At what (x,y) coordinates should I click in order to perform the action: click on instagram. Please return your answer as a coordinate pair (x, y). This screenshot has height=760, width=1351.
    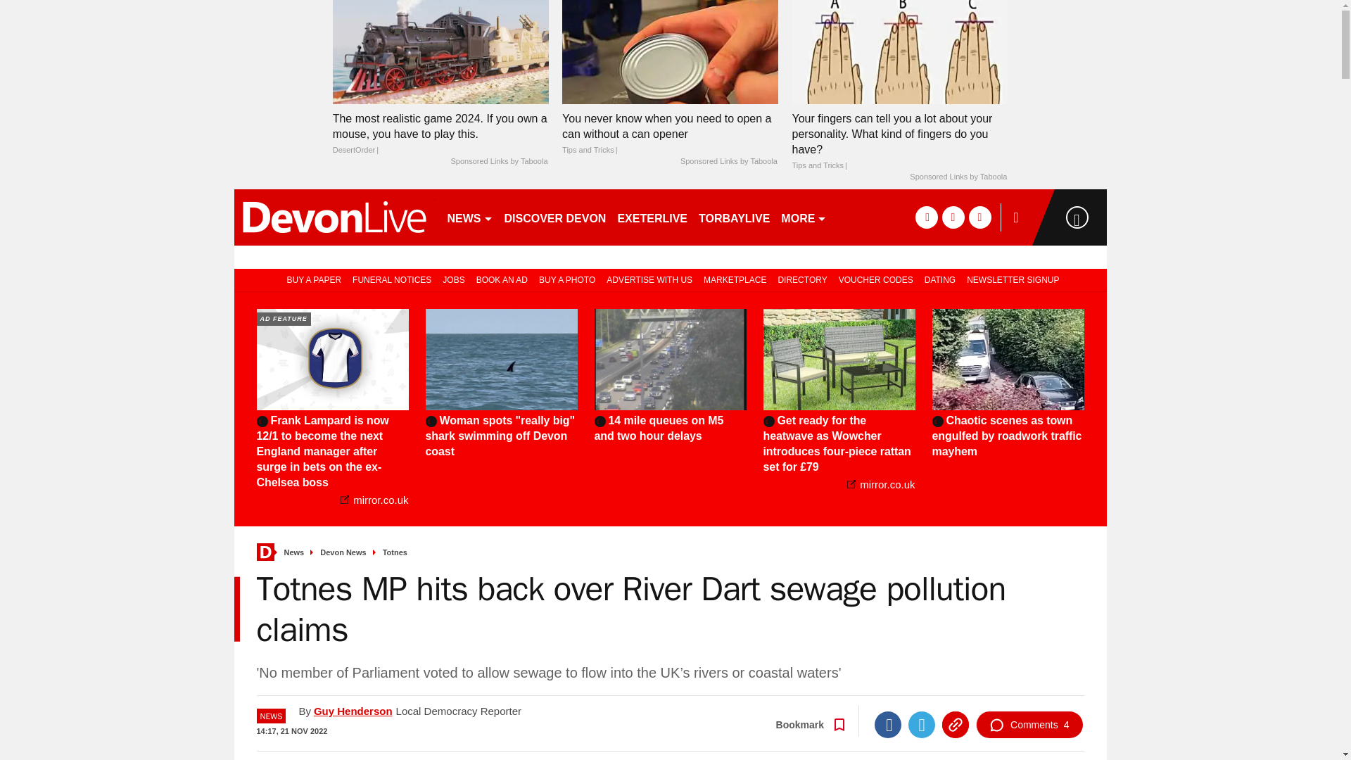
    Looking at the image, I should click on (979, 217).